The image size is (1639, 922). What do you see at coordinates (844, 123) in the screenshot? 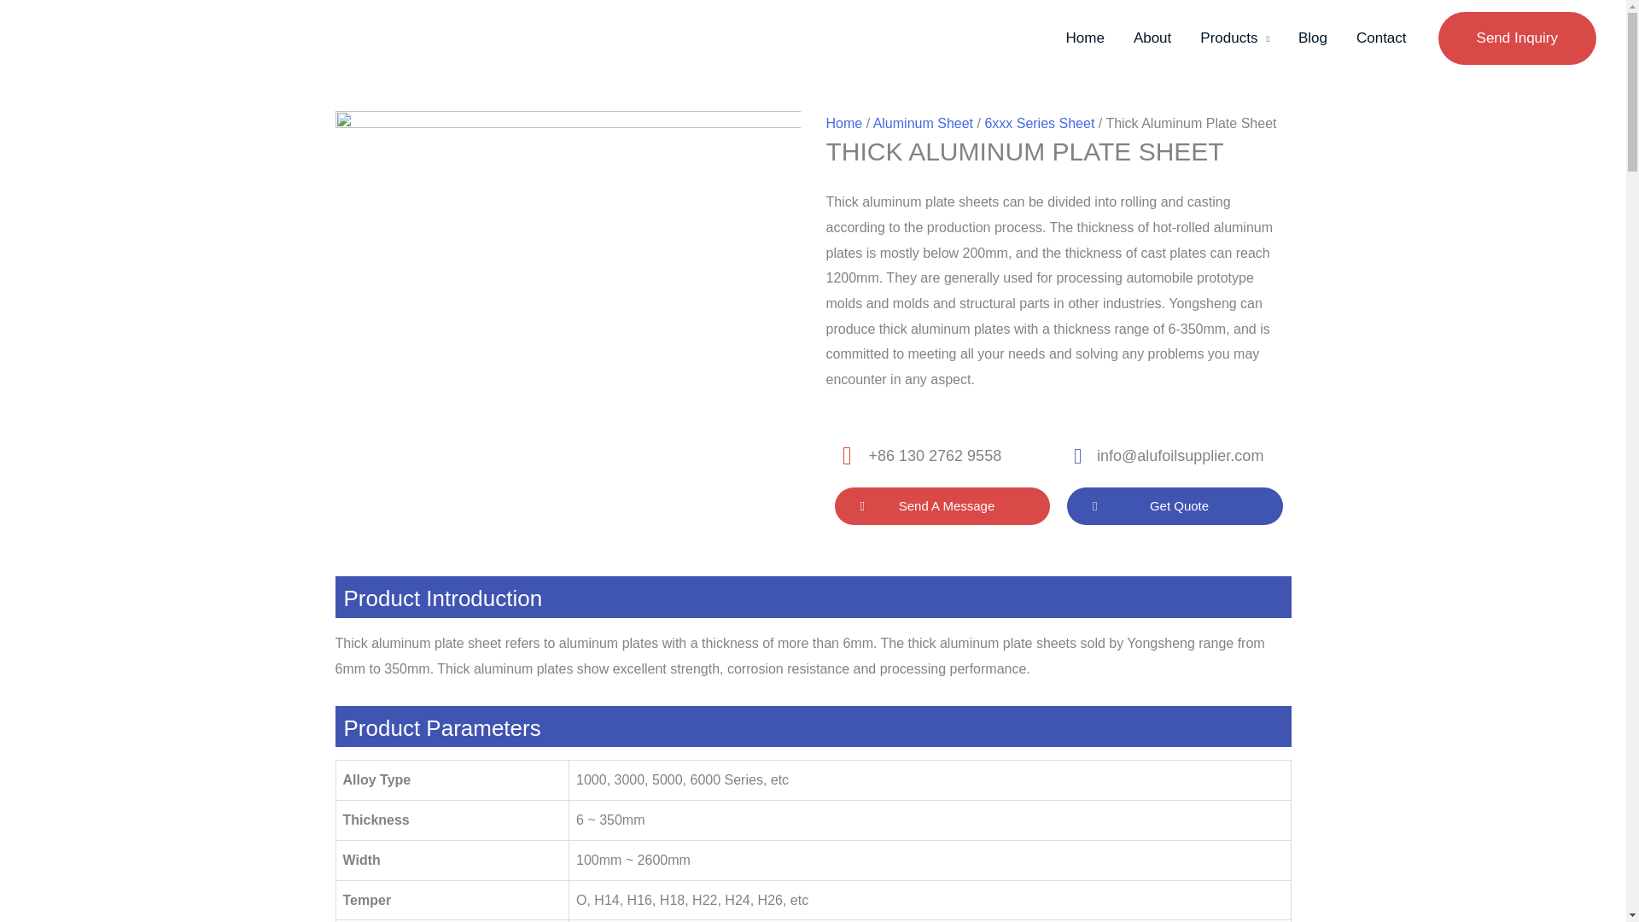
I see `Home` at bounding box center [844, 123].